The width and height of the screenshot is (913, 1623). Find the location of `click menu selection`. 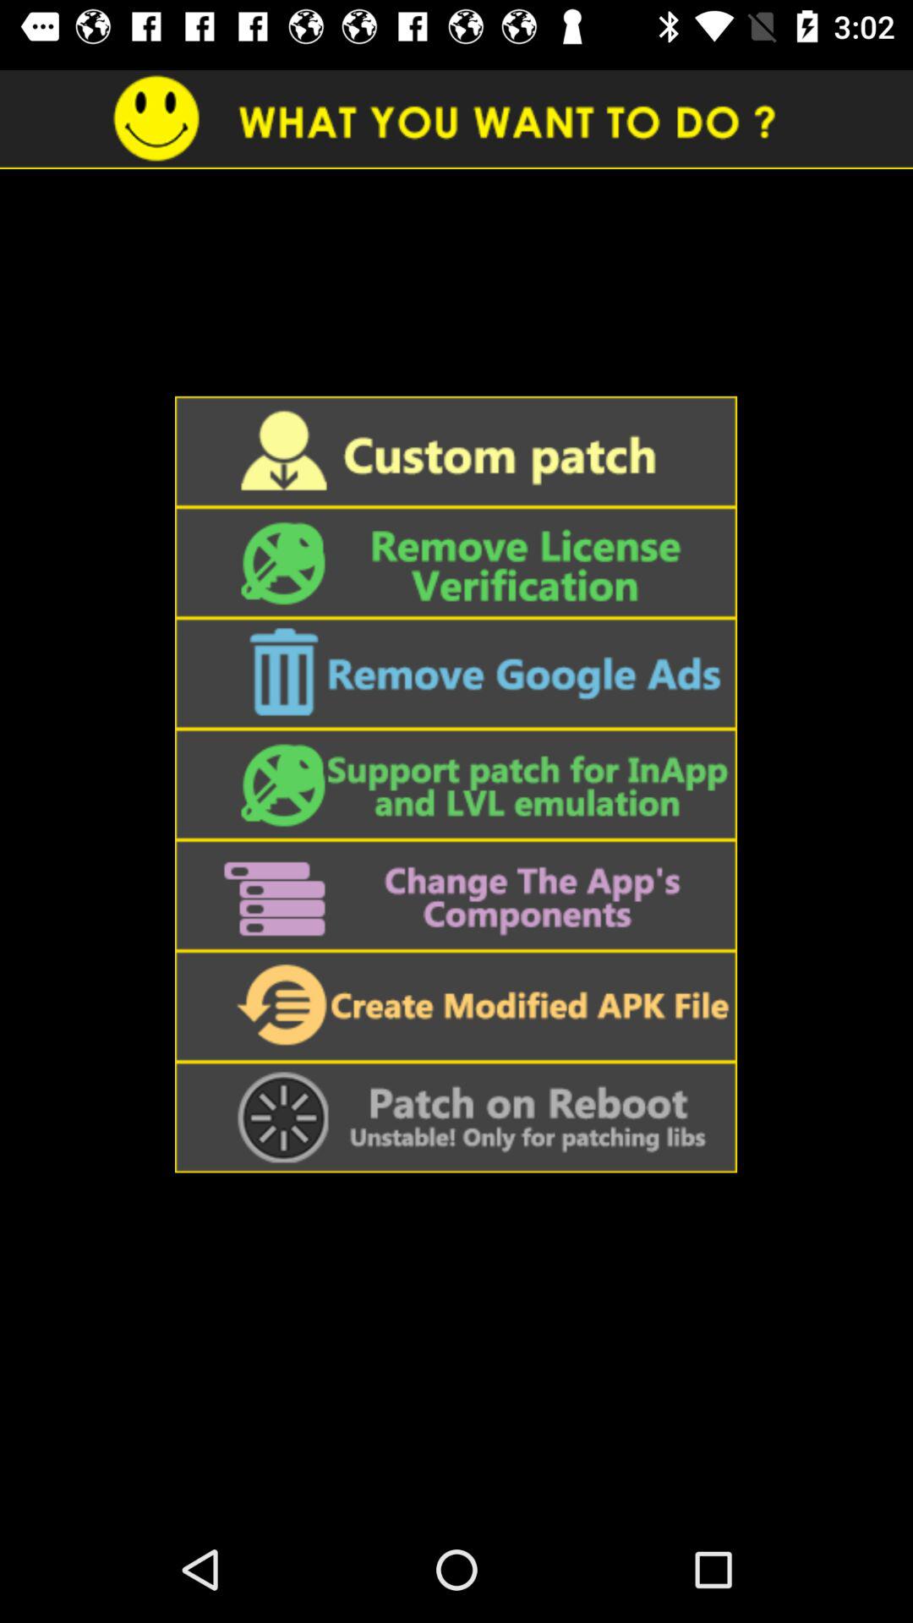

click menu selection is located at coordinates (456, 1006).